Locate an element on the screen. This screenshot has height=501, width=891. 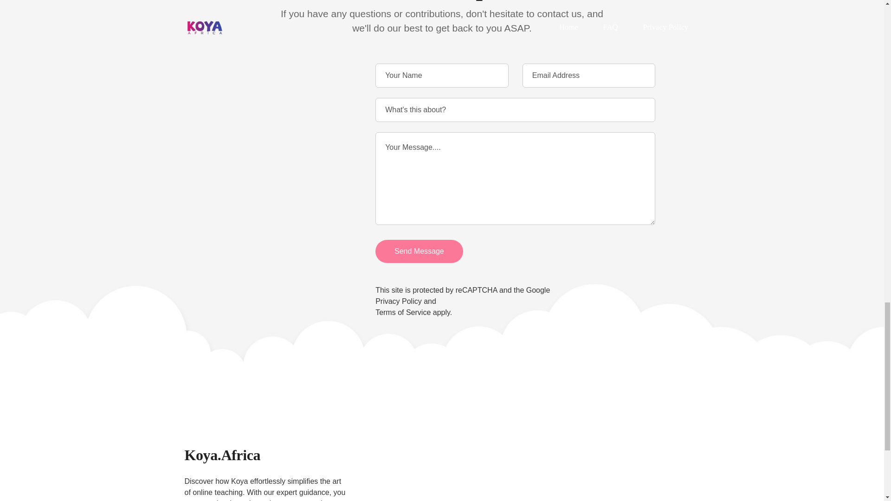
Terms of Service is located at coordinates (403, 312).